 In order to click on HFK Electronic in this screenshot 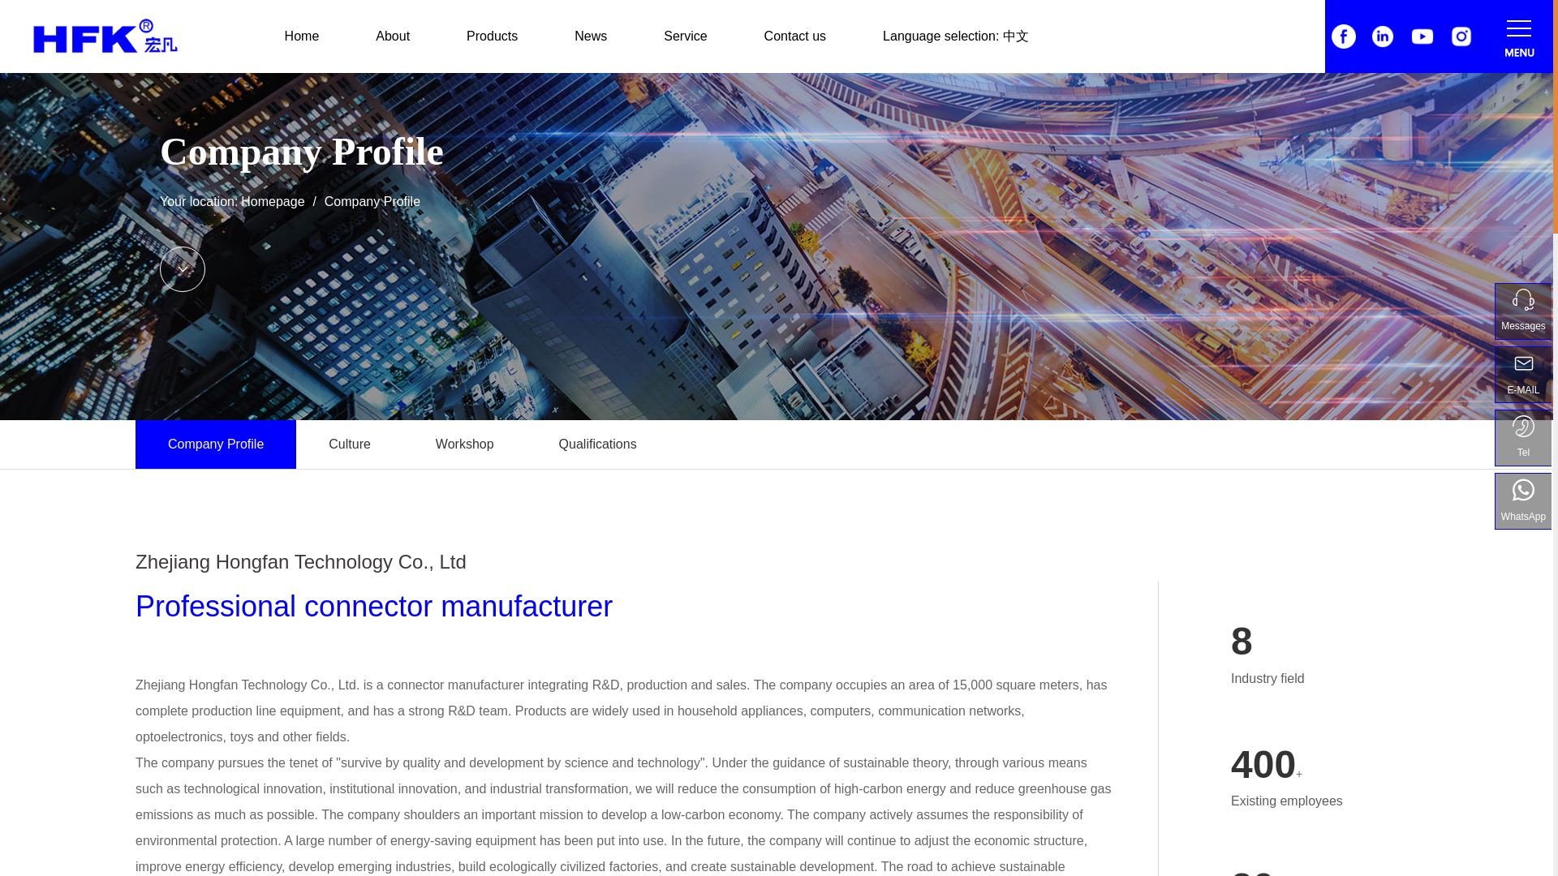, I will do `click(1344, 36)`.